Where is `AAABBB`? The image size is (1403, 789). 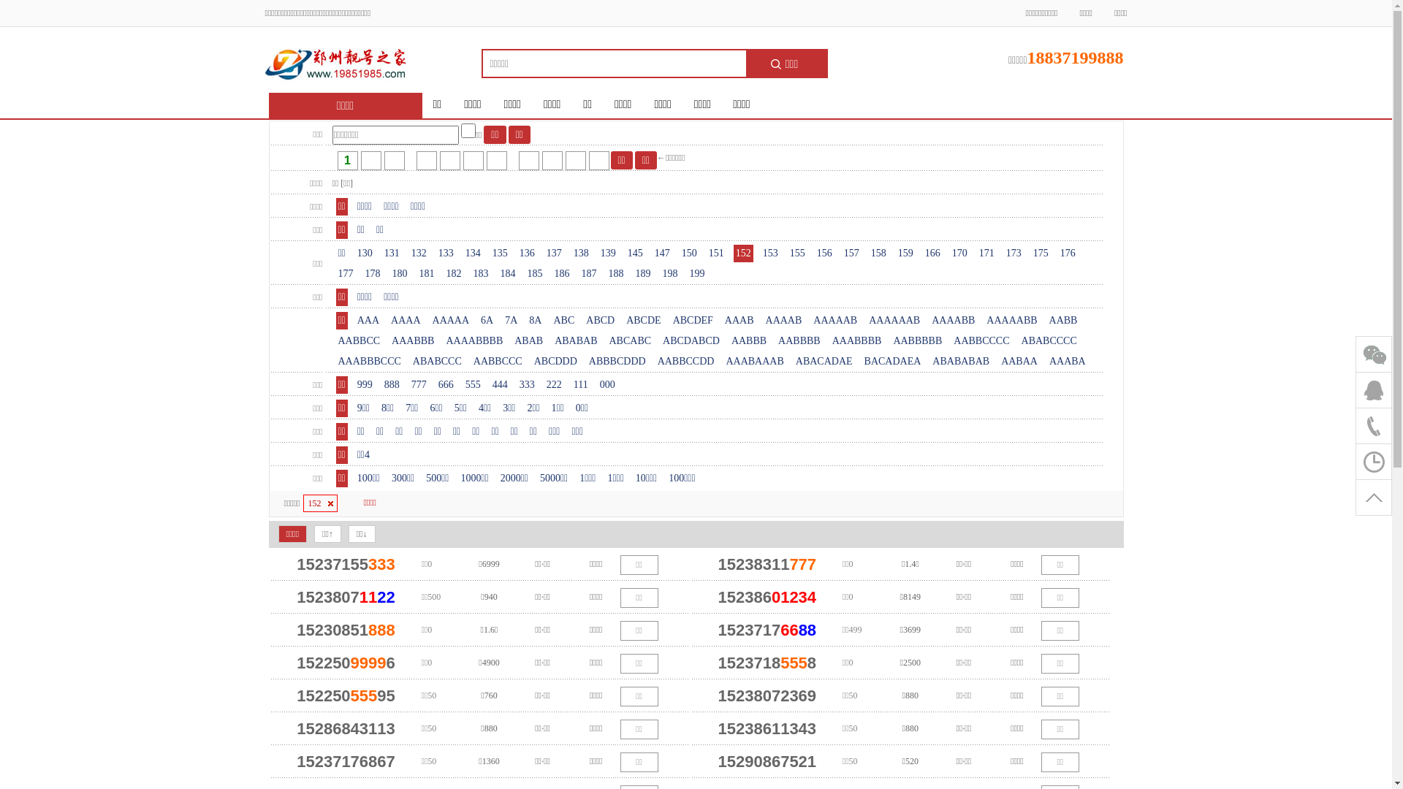
AAABBB is located at coordinates (413, 341).